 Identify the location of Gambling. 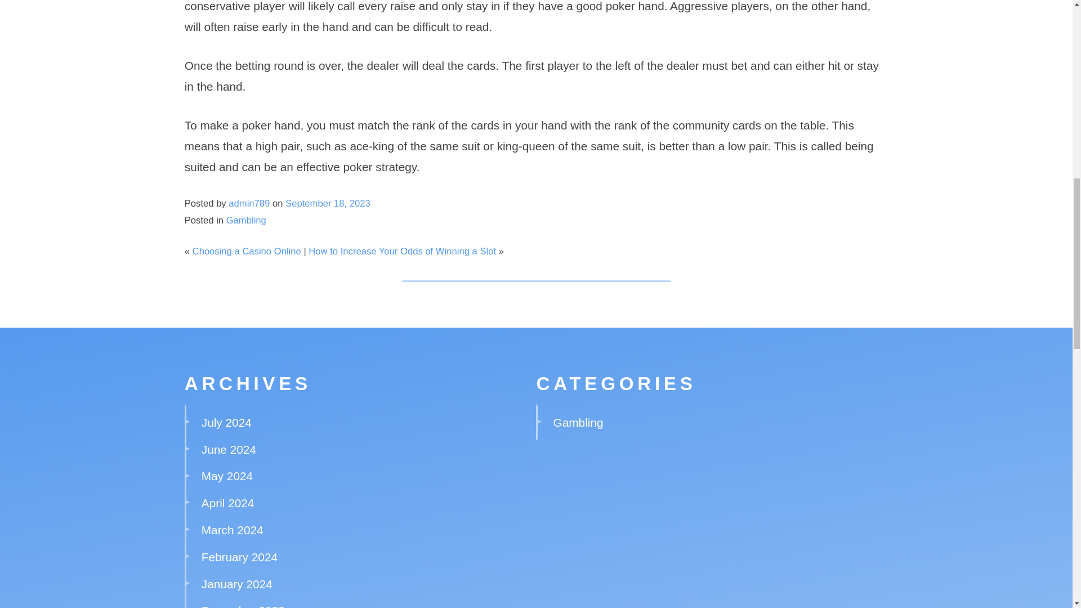
(578, 422).